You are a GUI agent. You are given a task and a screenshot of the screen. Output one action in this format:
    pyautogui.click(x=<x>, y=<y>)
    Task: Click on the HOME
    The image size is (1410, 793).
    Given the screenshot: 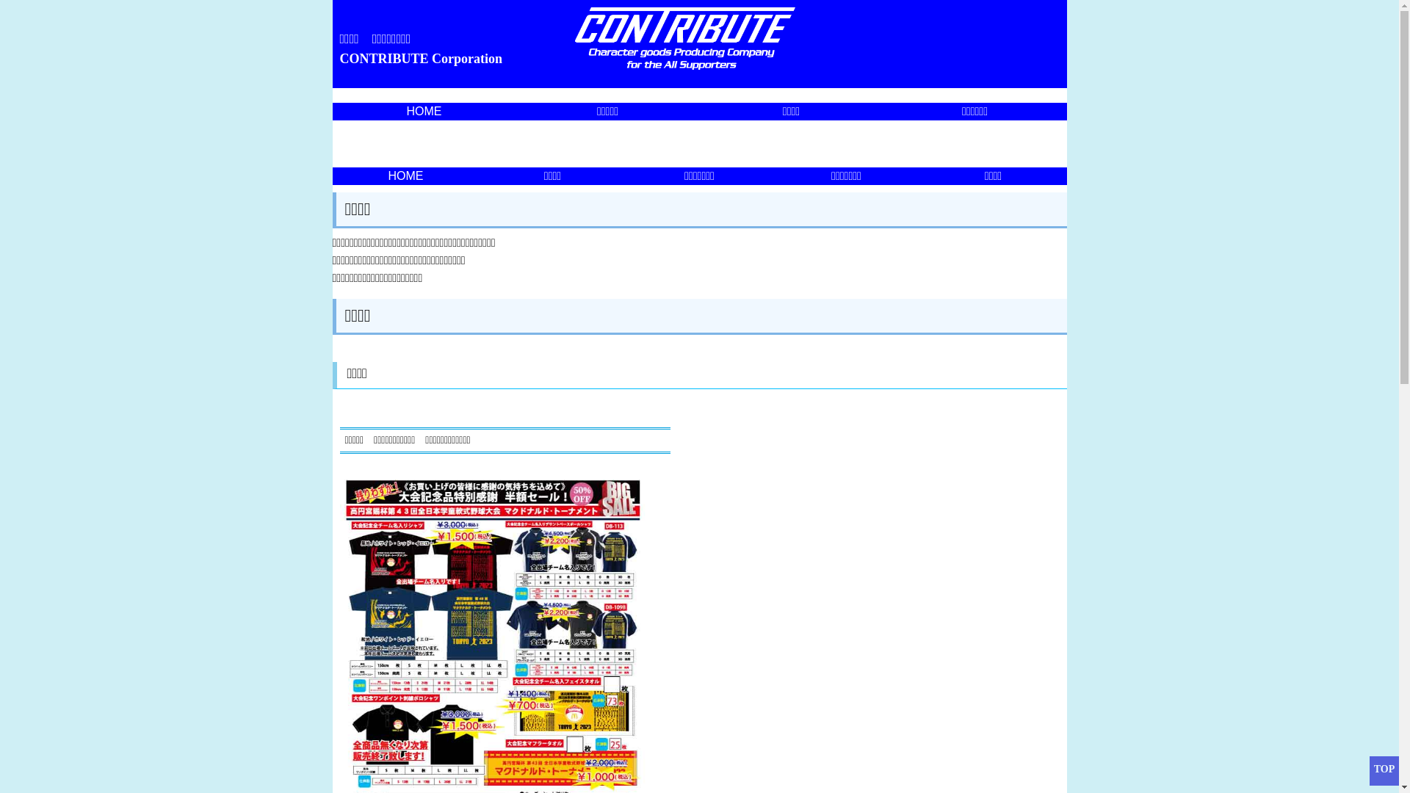 What is the action you would take?
    pyautogui.click(x=424, y=112)
    